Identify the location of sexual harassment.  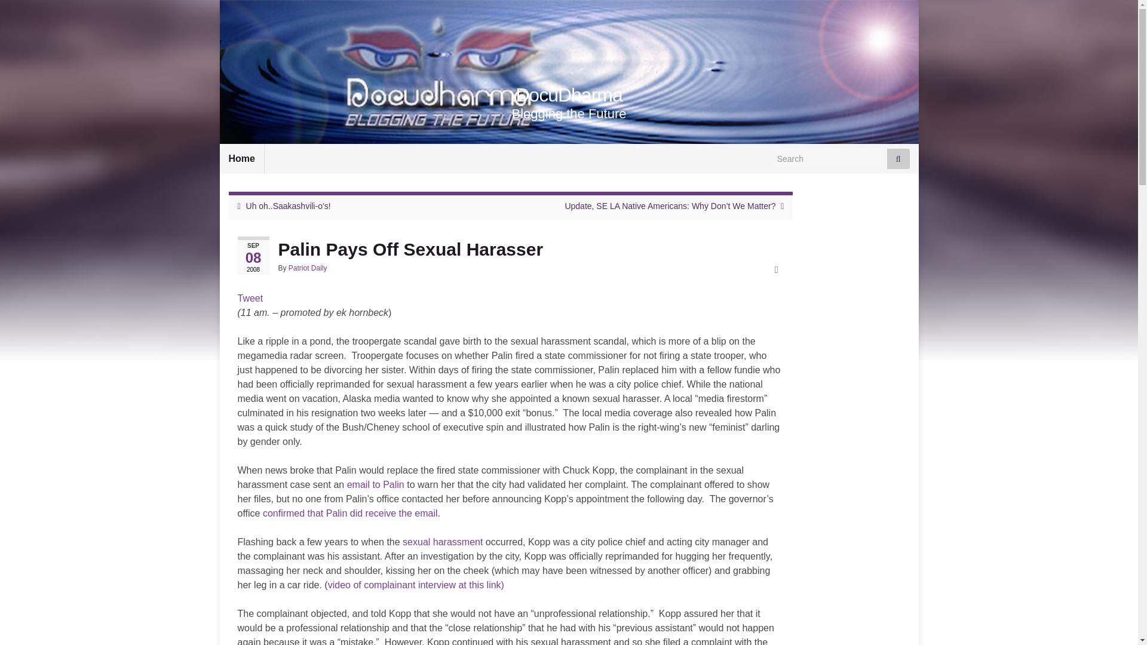
(442, 541).